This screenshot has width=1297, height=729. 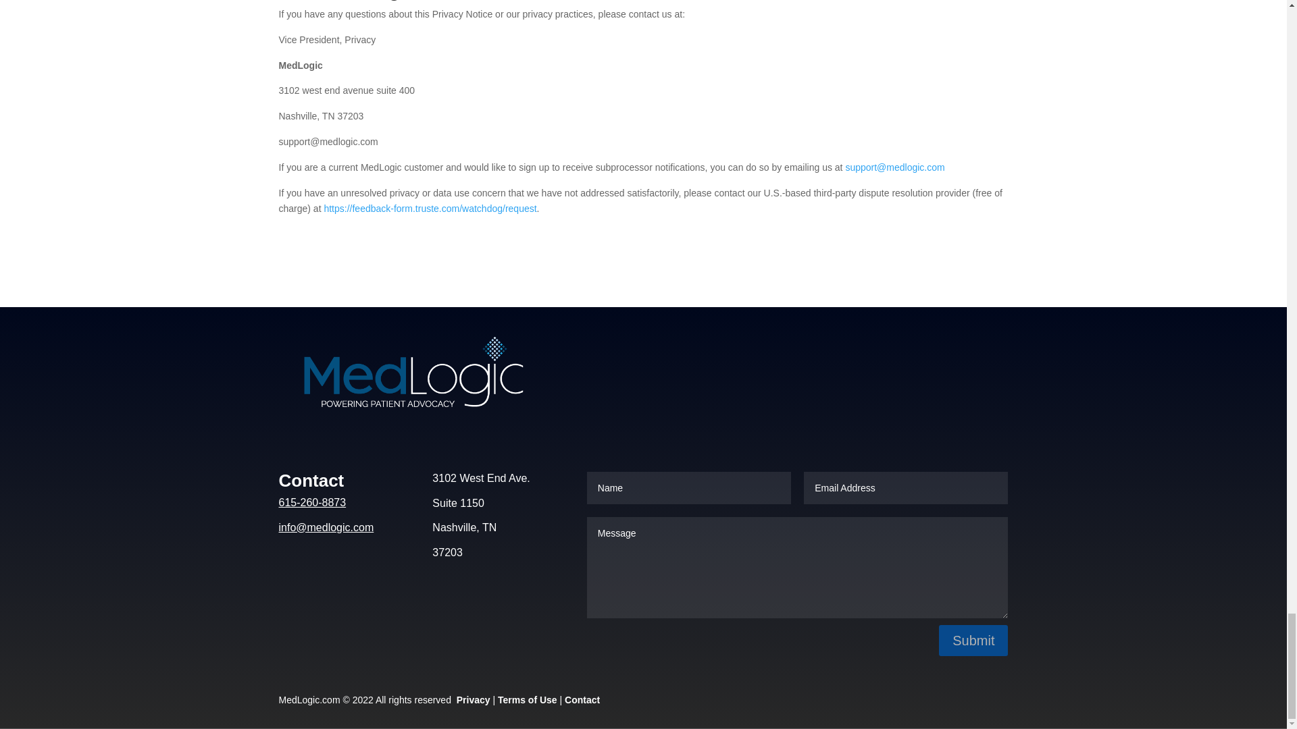 I want to click on Privacy, so click(x=473, y=700).